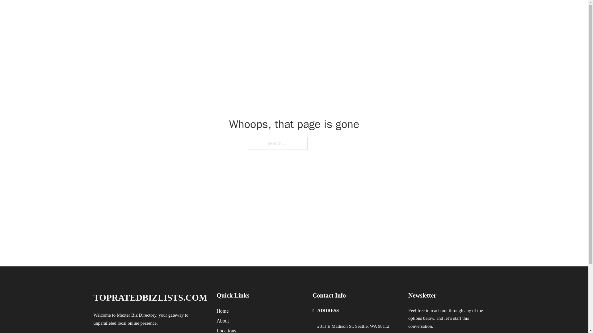  What do you see at coordinates (222, 311) in the screenshot?
I see `Home` at bounding box center [222, 311].